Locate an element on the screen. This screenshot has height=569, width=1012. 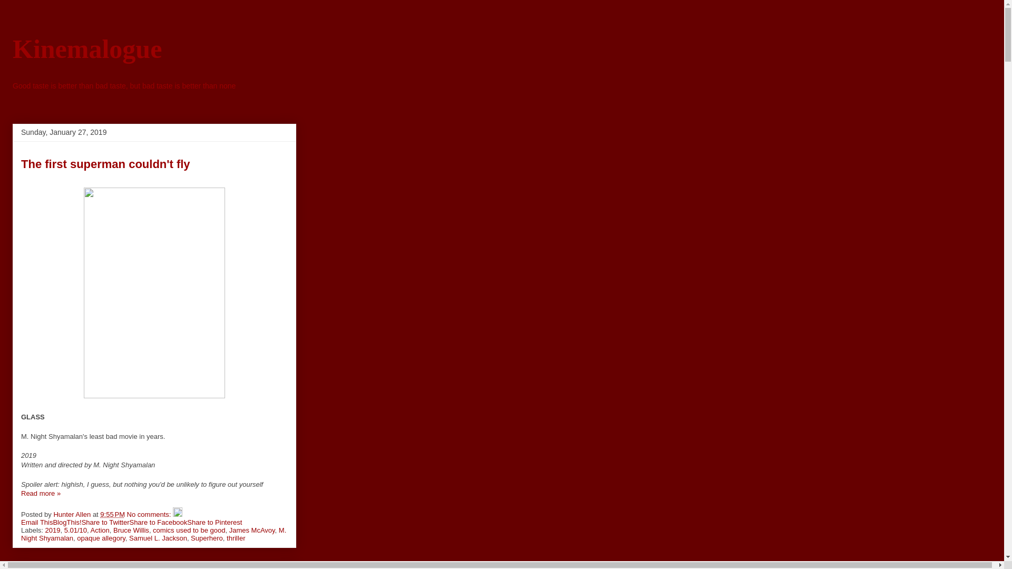
comics used to be good is located at coordinates (189, 530).